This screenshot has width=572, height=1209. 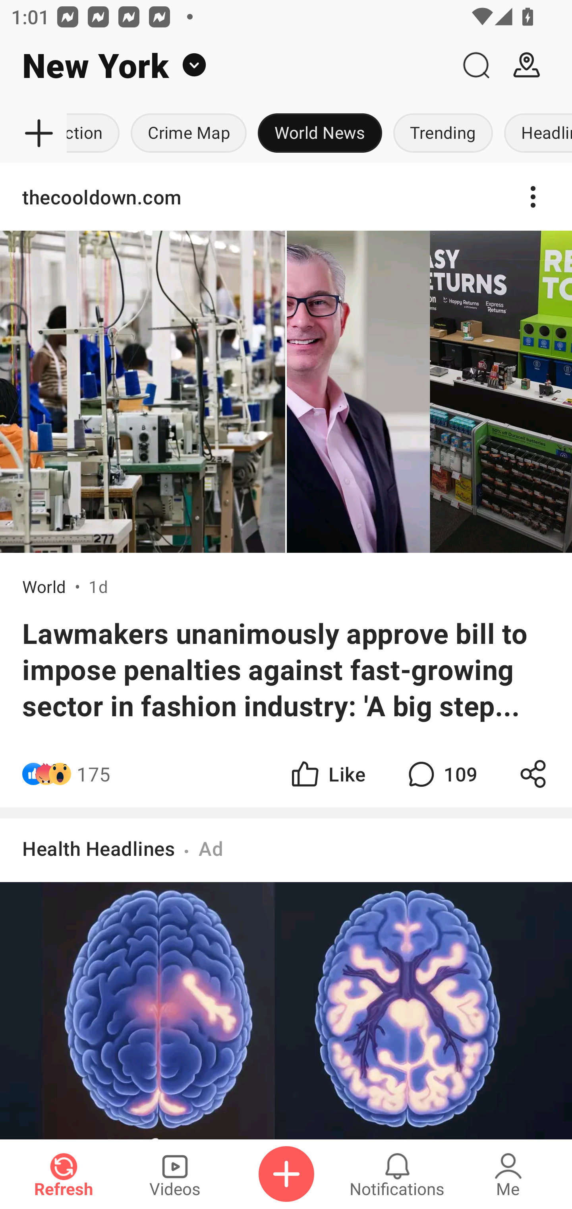 What do you see at coordinates (508, 1174) in the screenshot?
I see `Me` at bounding box center [508, 1174].